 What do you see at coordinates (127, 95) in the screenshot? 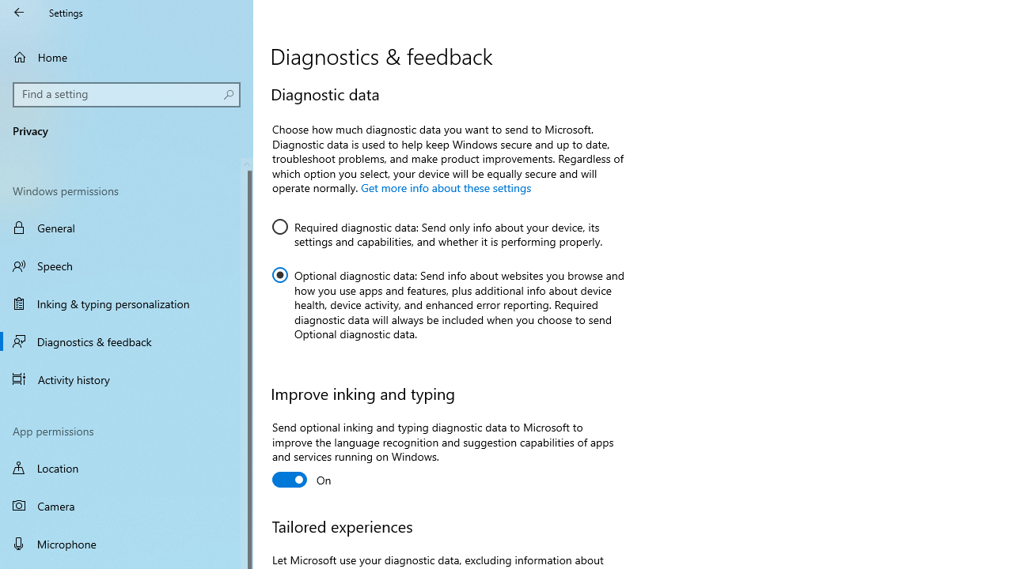
I see `Search box, Find a setting` at bounding box center [127, 95].